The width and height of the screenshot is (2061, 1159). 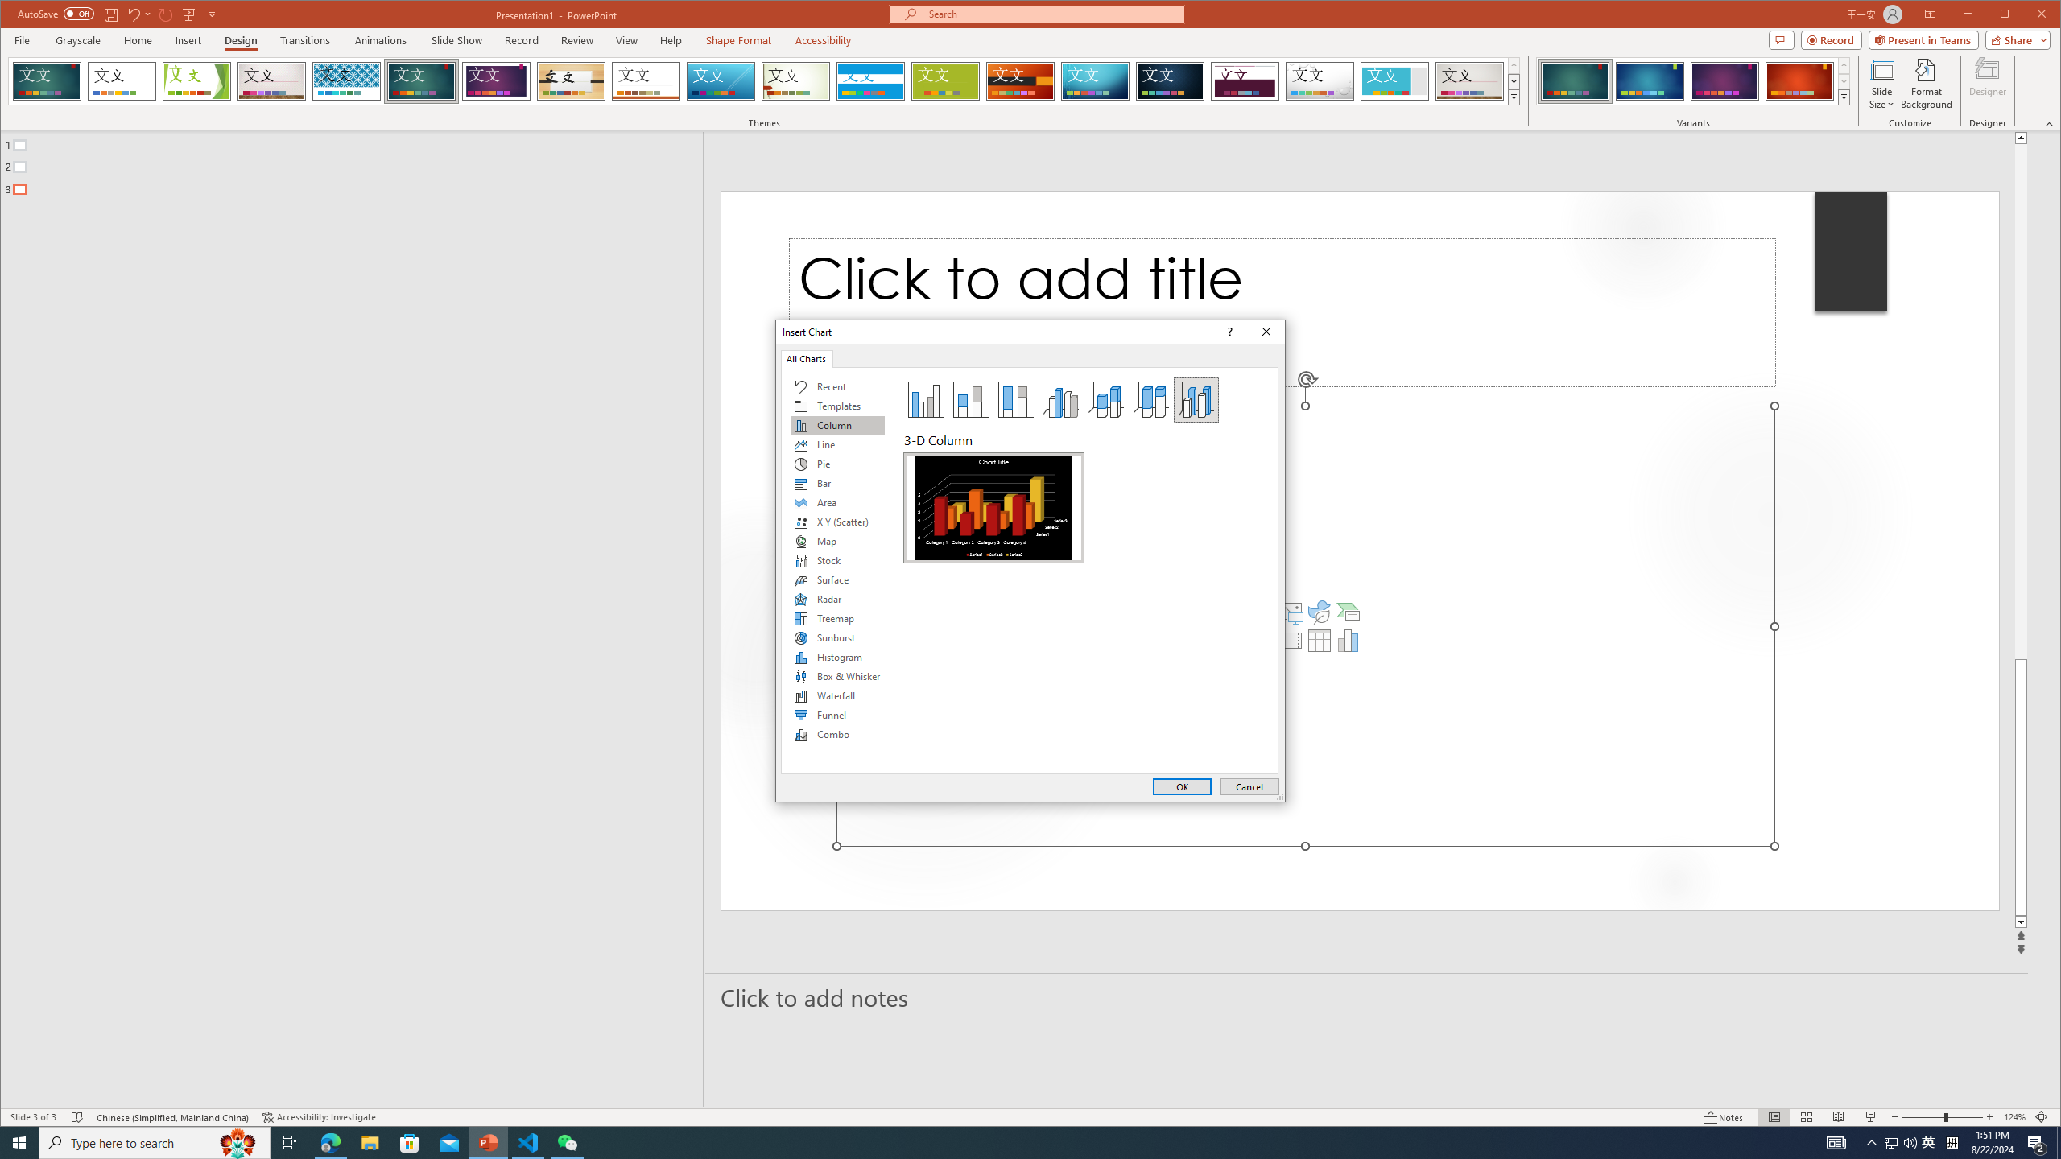 I want to click on Radar, so click(x=837, y=599).